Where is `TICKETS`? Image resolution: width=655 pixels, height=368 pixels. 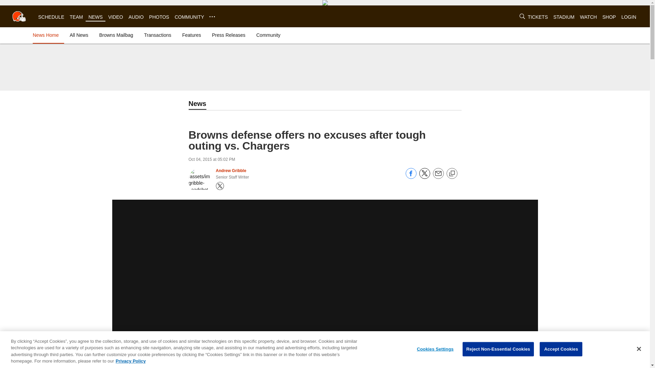
TICKETS is located at coordinates (538, 17).